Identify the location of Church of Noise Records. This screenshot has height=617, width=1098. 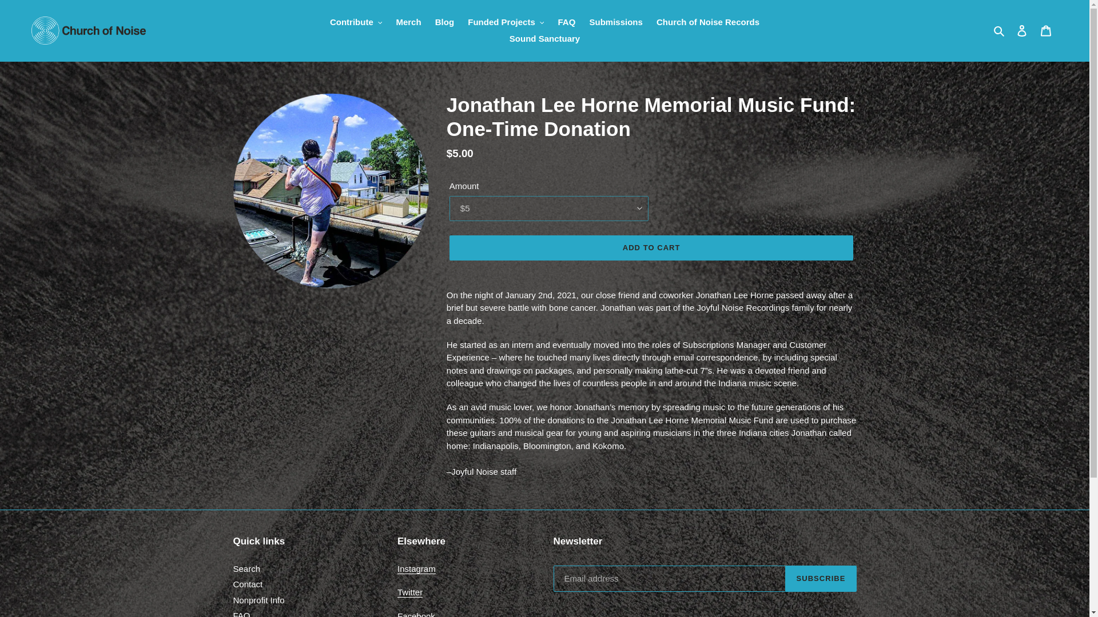
(1046, 30).